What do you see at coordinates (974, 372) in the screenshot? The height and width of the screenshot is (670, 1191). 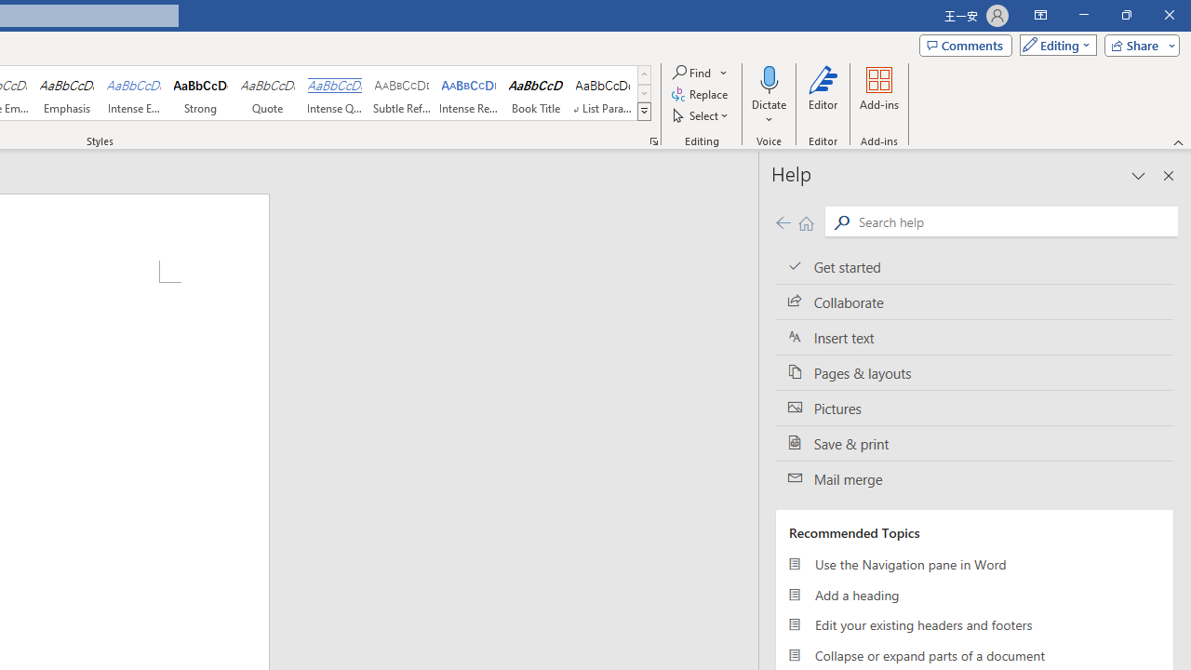 I see `Pages & layouts` at bounding box center [974, 372].